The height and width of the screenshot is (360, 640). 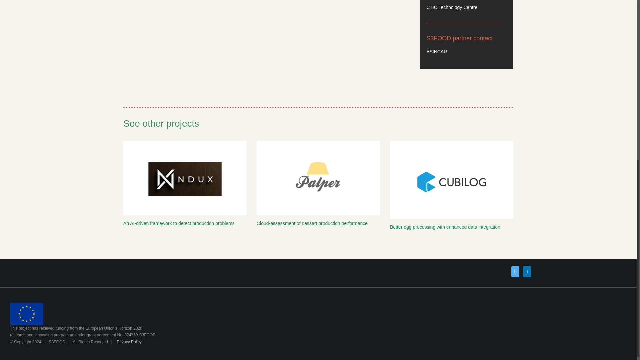 I want to click on Cloud-assessment of dessert production performance, so click(x=312, y=223).